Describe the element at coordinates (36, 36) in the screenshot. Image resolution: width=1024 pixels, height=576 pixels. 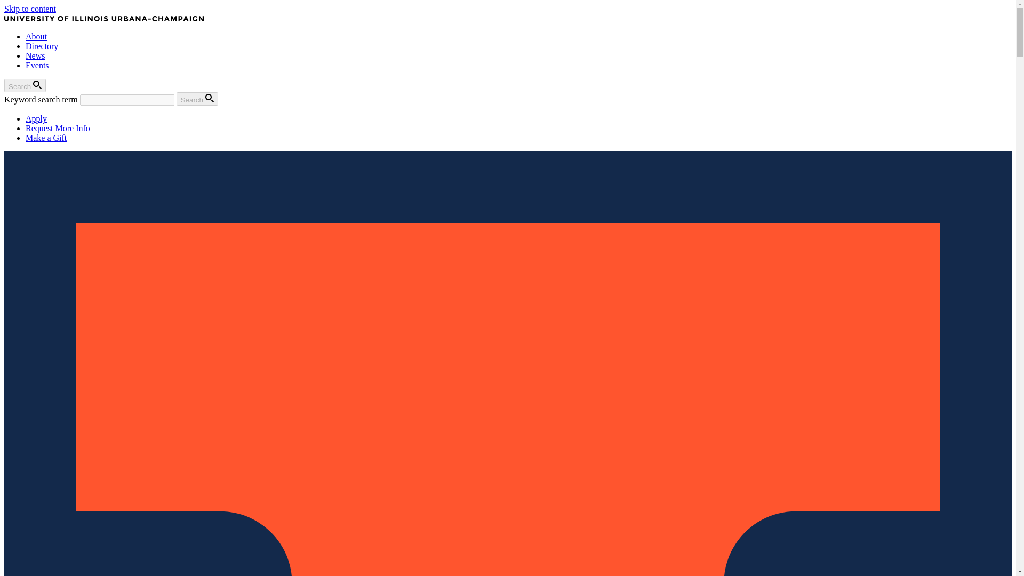
I see `About` at that location.